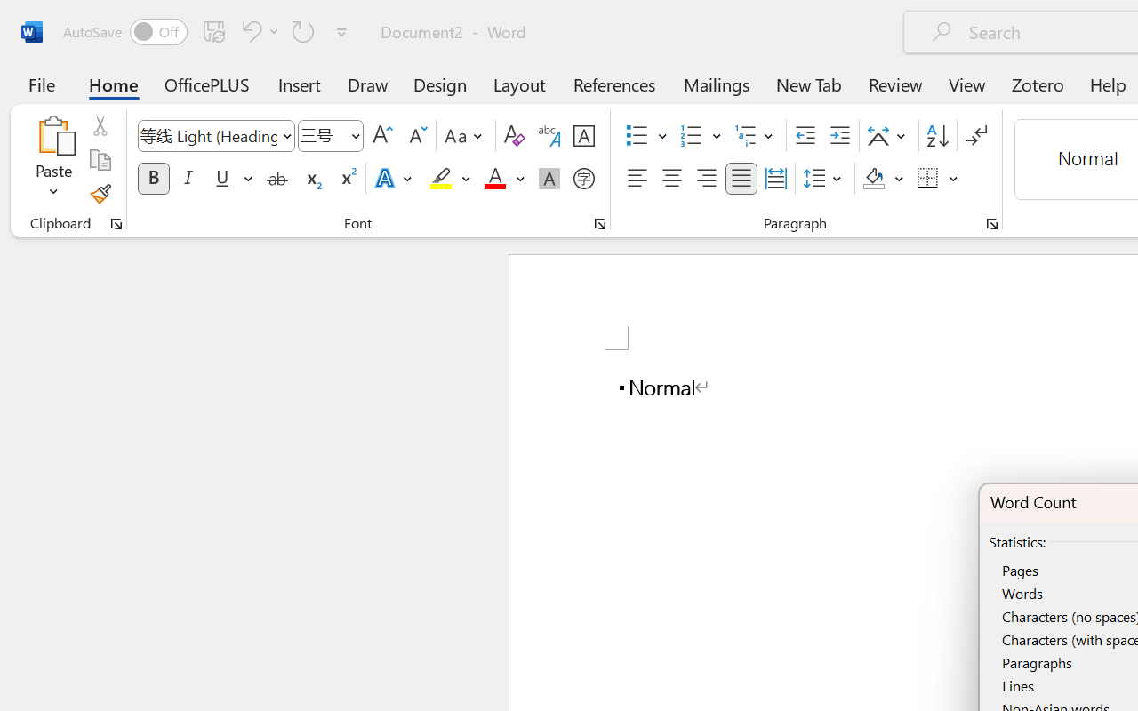 Image resolution: width=1138 pixels, height=711 pixels. What do you see at coordinates (494, 179) in the screenshot?
I see `Font Color Red` at bounding box center [494, 179].